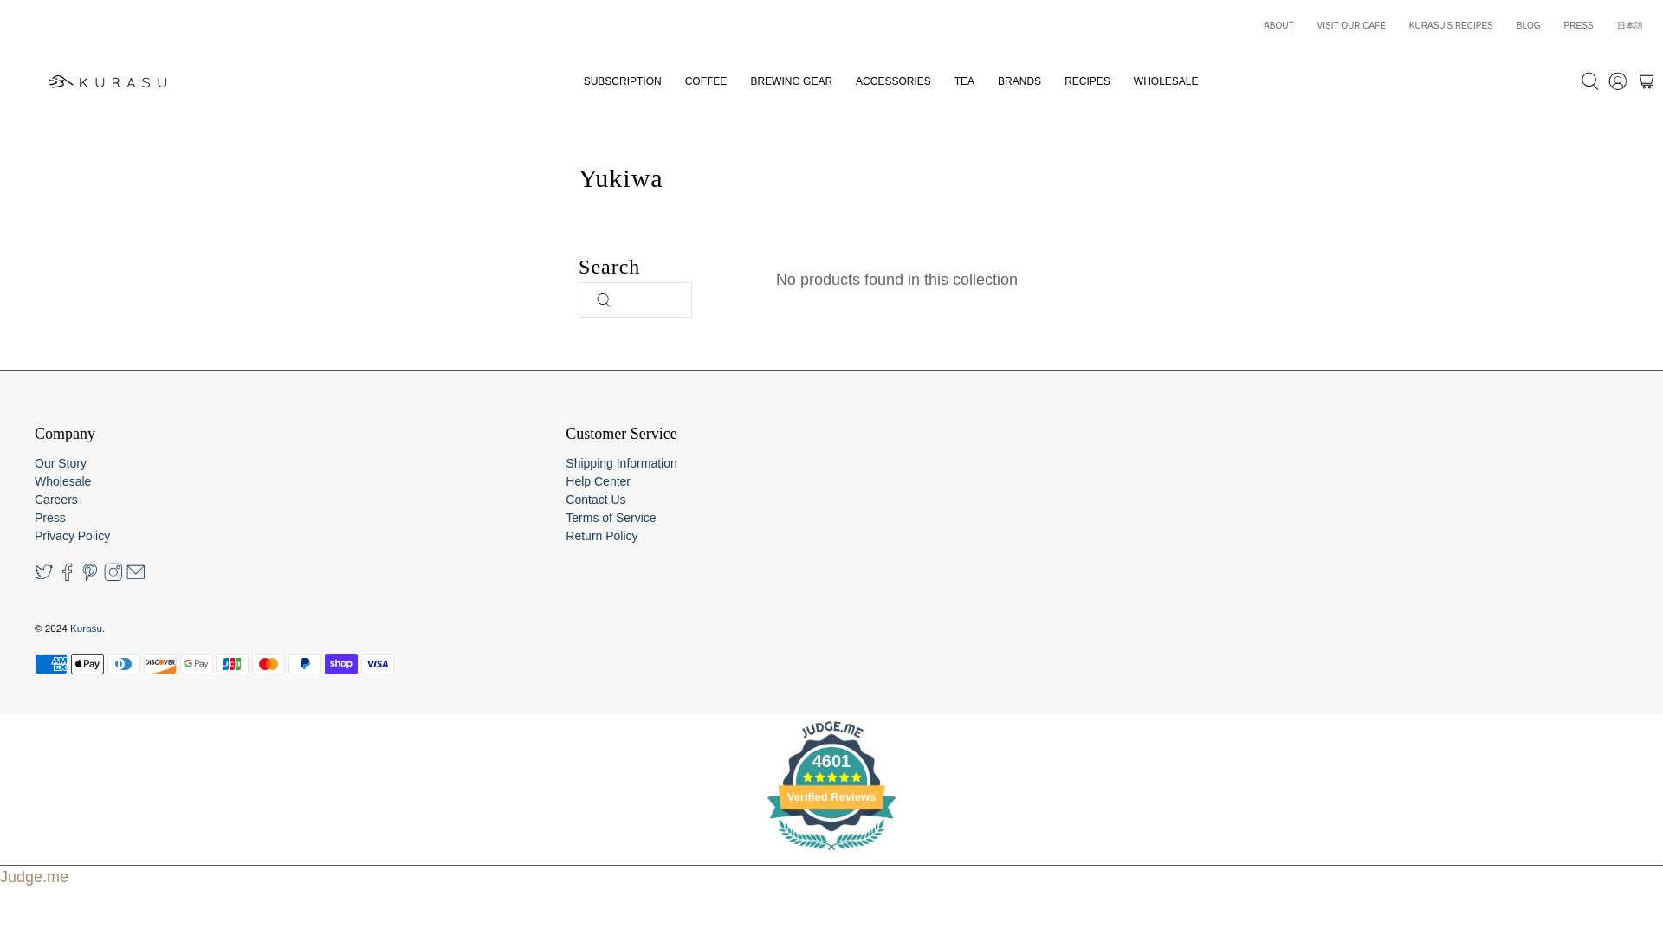 Image resolution: width=1663 pixels, height=935 pixels. Describe the element at coordinates (340, 663) in the screenshot. I see `Shop Pay` at that location.